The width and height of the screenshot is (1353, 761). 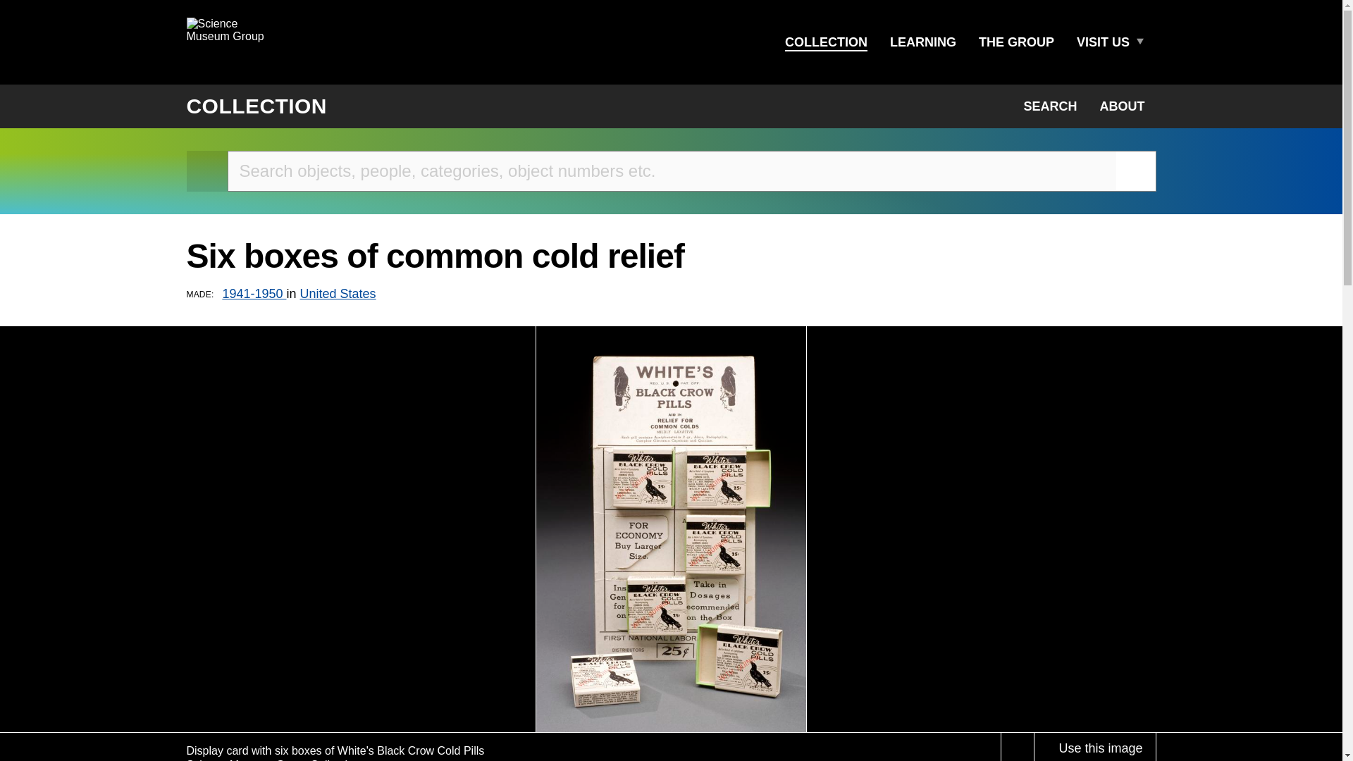 What do you see at coordinates (826, 42) in the screenshot?
I see `COLLECTION` at bounding box center [826, 42].